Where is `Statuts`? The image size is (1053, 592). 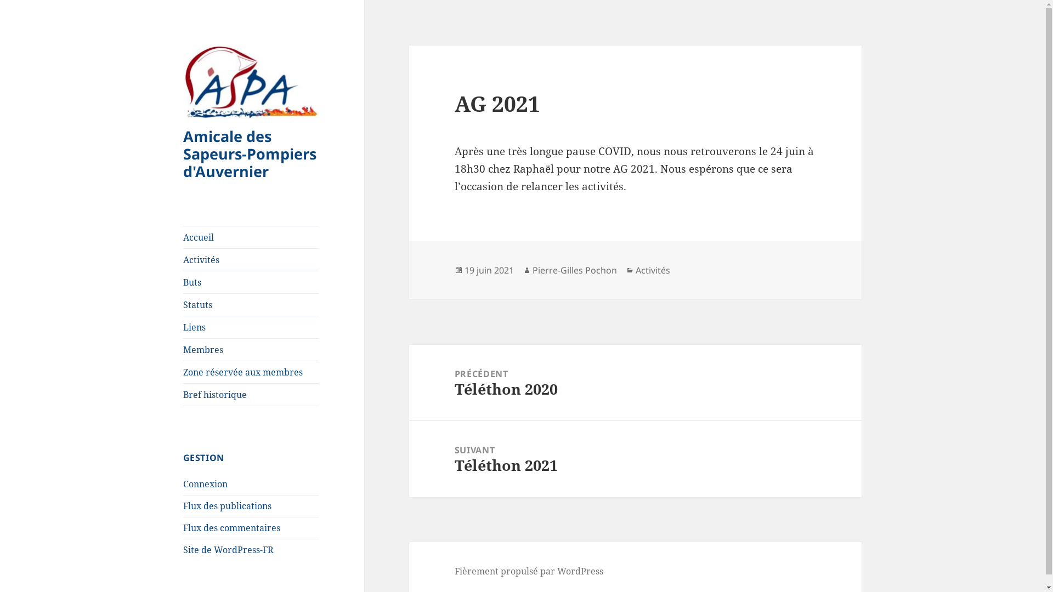 Statuts is located at coordinates (251, 305).